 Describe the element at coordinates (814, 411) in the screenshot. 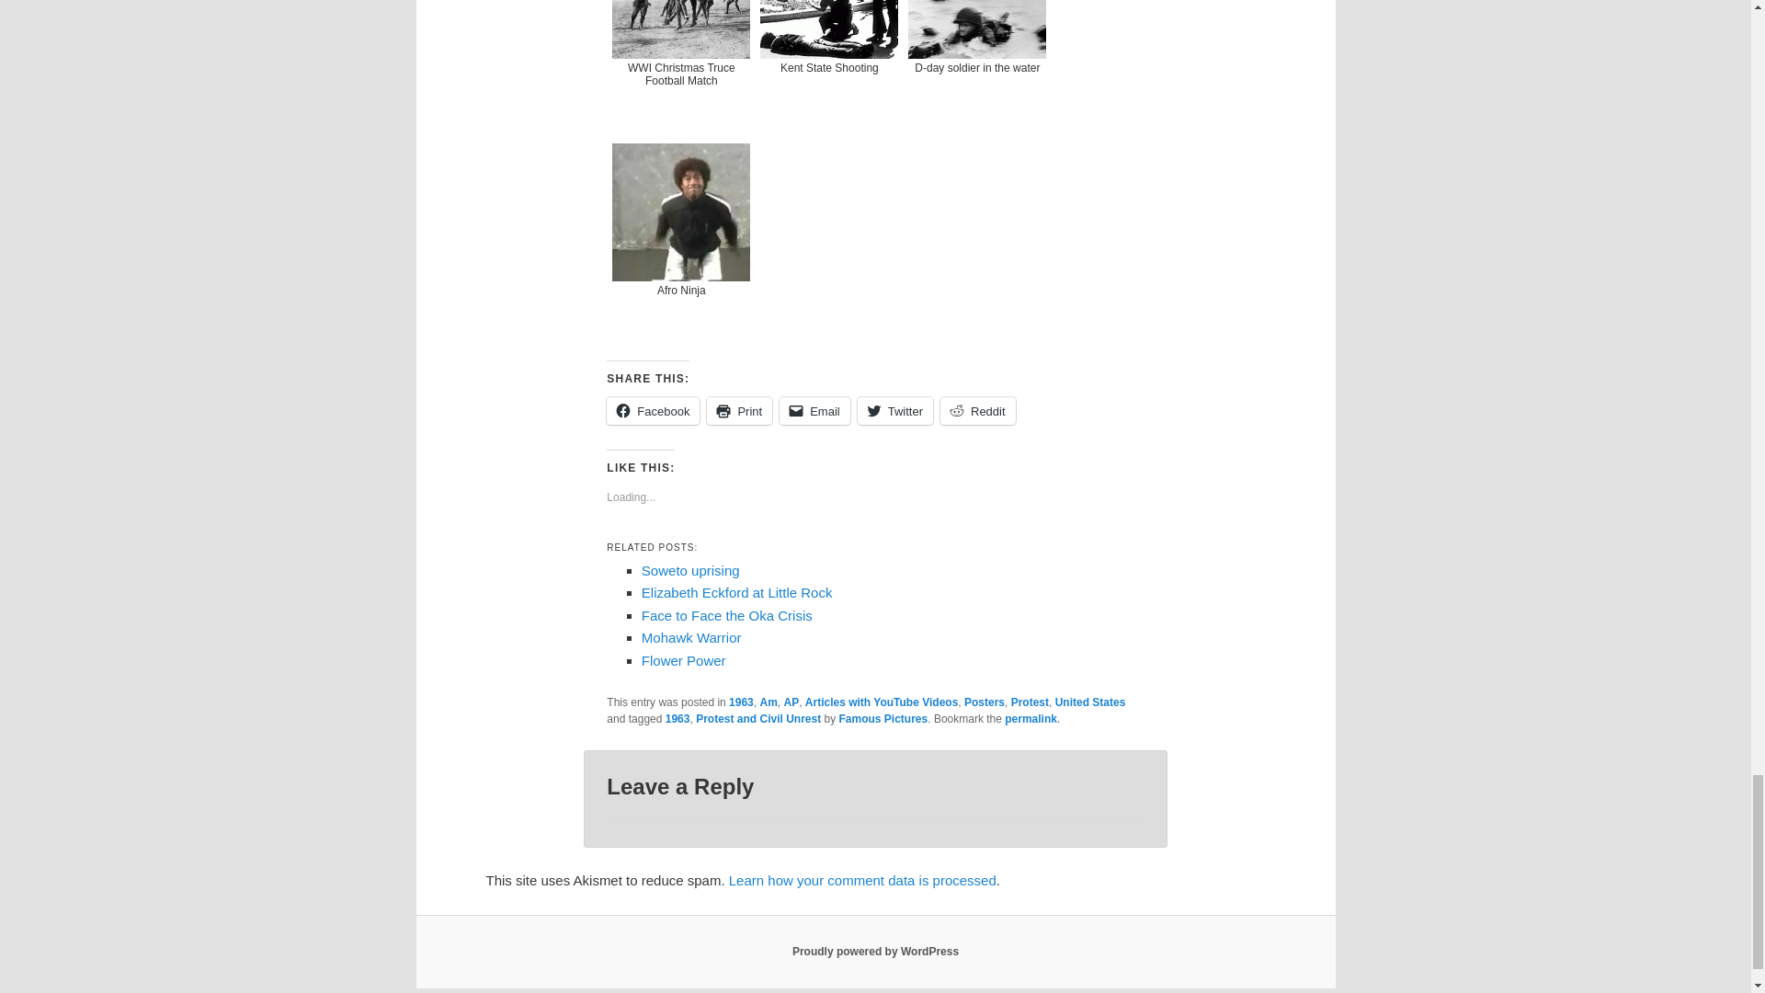

I see `Click to email a link to a friend` at that location.